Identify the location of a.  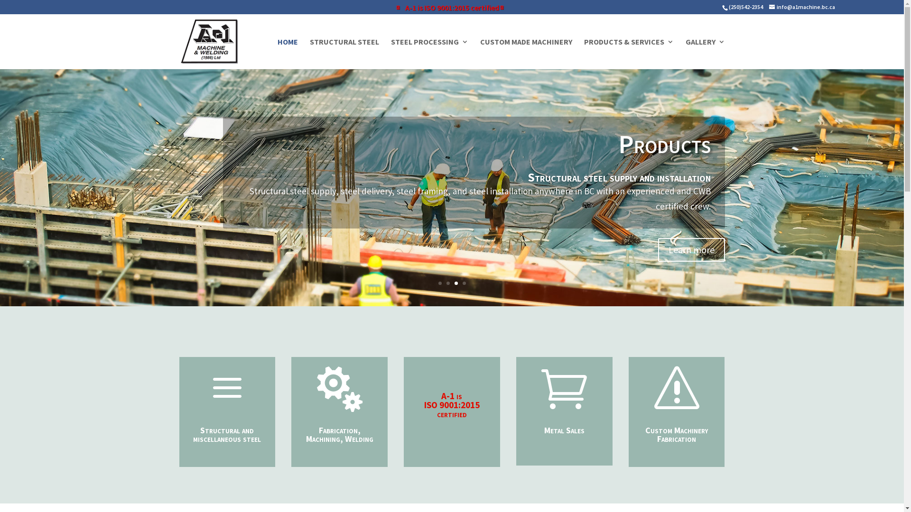
(227, 389).